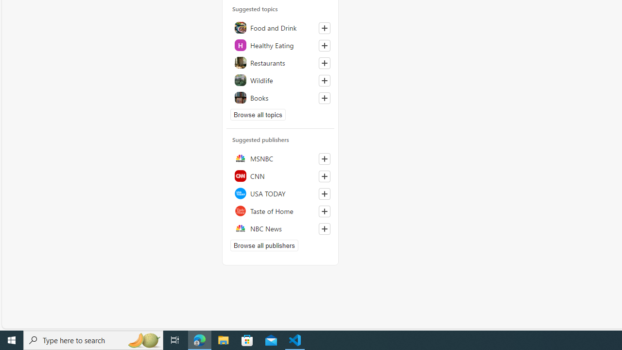  Describe the element at coordinates (324, 229) in the screenshot. I see `Follow this source` at that location.